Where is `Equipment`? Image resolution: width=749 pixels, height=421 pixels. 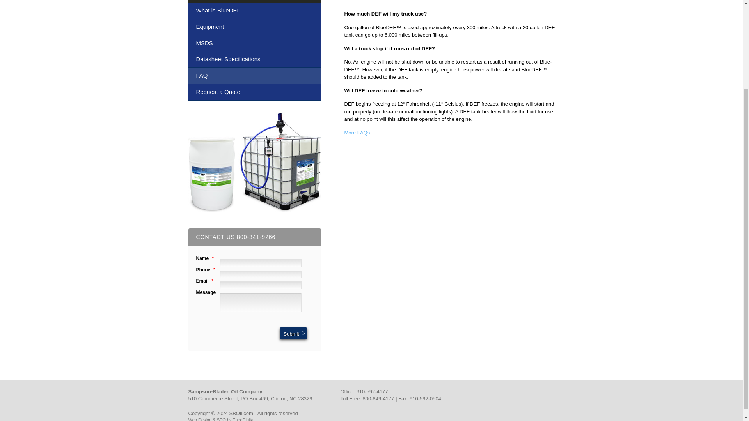
Equipment is located at coordinates (254, 27).